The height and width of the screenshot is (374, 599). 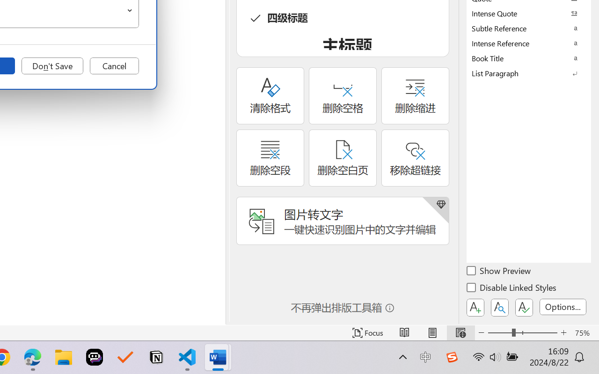 I want to click on Disable Linked Styles, so click(x=512, y=289).